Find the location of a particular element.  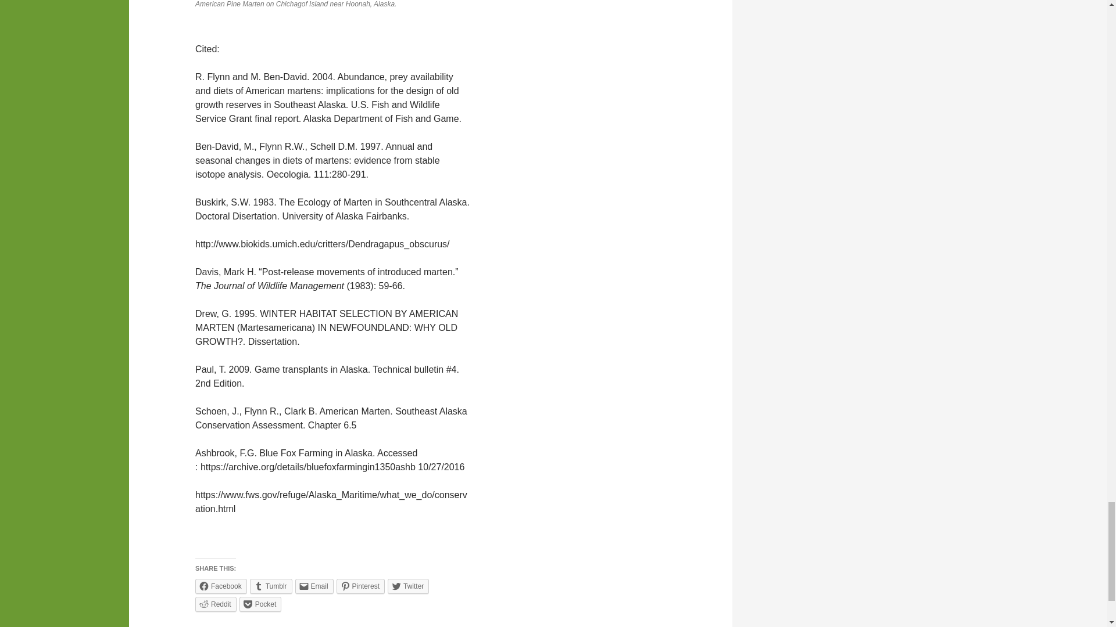

Tumblr is located at coordinates (271, 586).